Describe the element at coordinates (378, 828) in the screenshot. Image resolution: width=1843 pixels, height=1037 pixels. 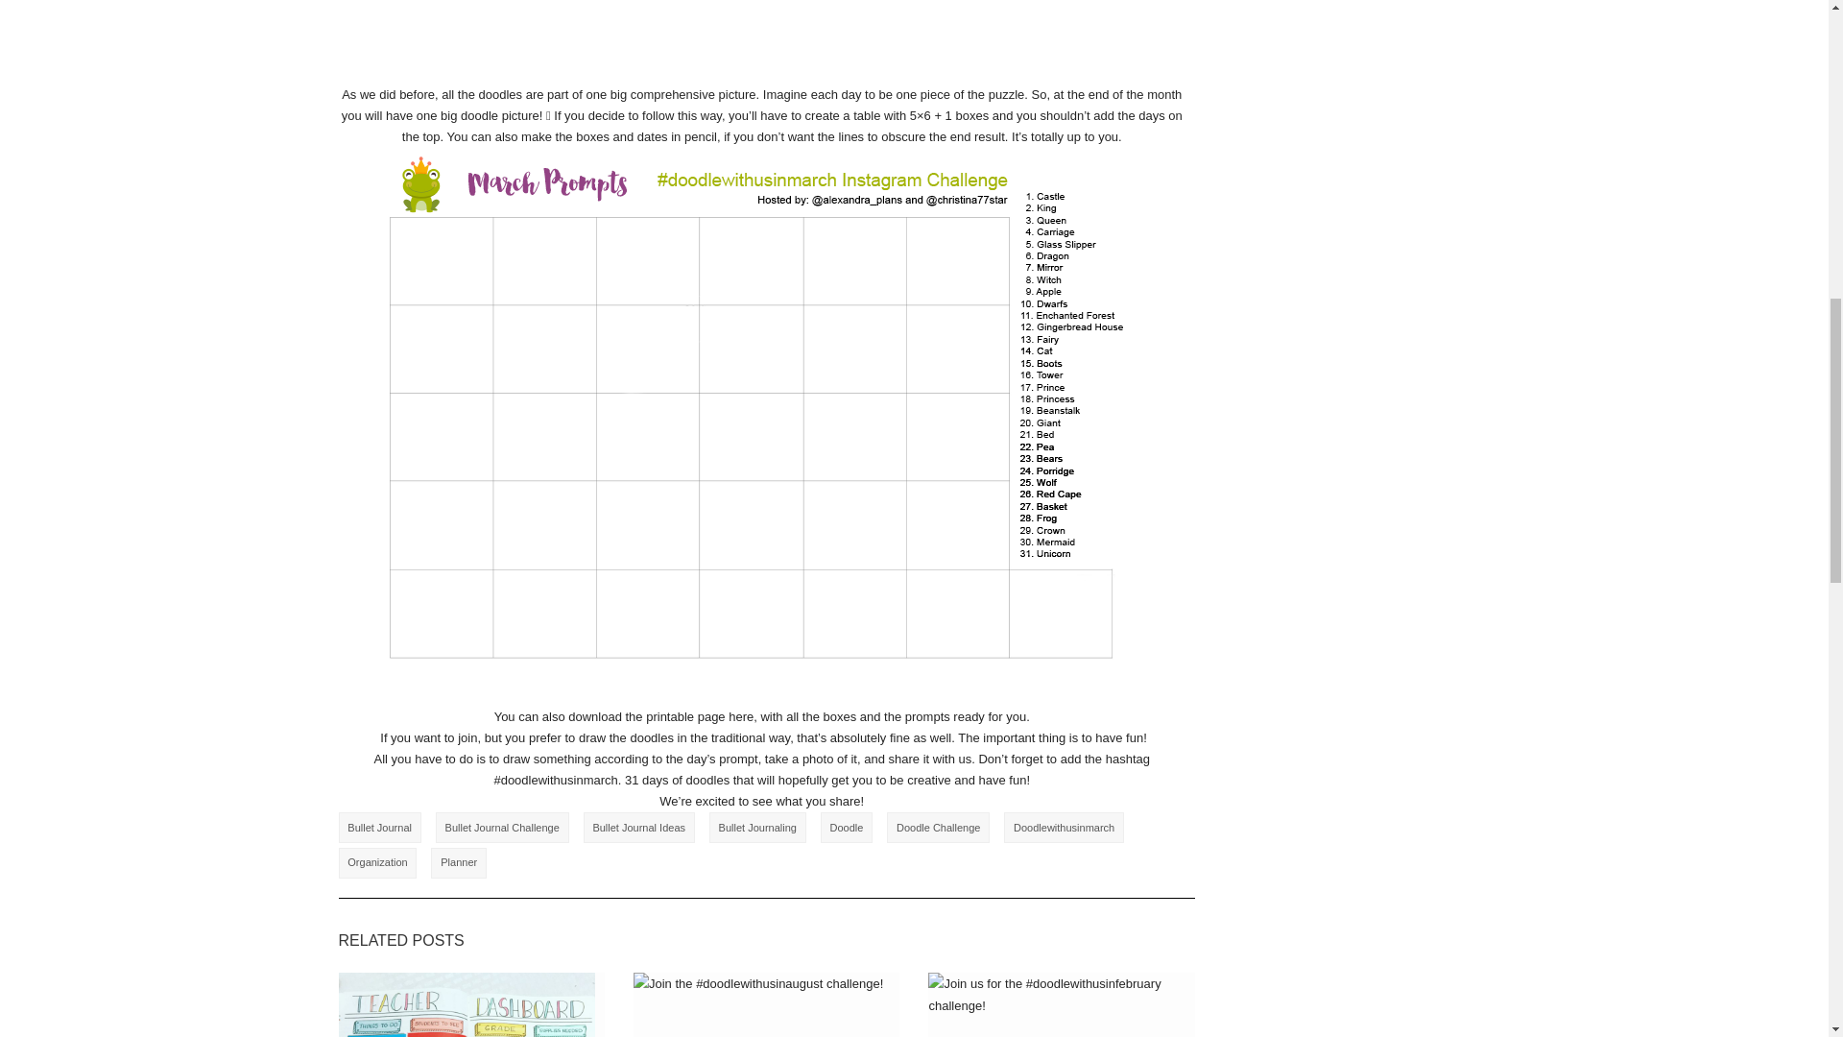
I see `Bullet Journal` at that location.